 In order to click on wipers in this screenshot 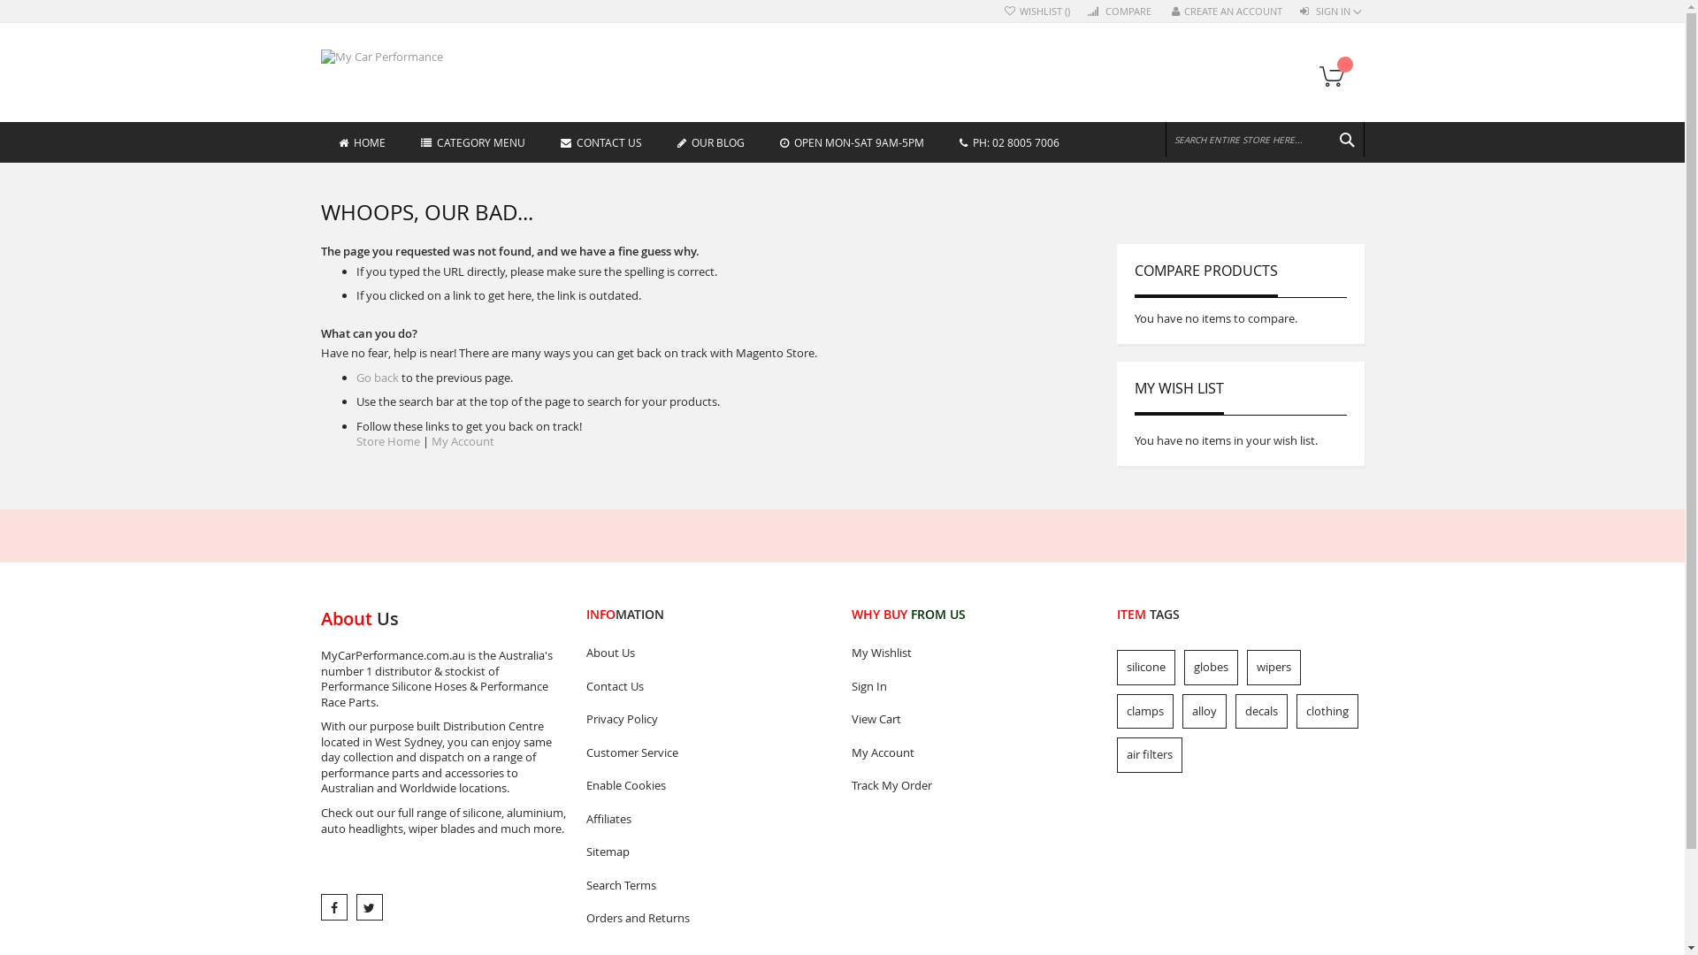, I will do `click(1273, 668)`.